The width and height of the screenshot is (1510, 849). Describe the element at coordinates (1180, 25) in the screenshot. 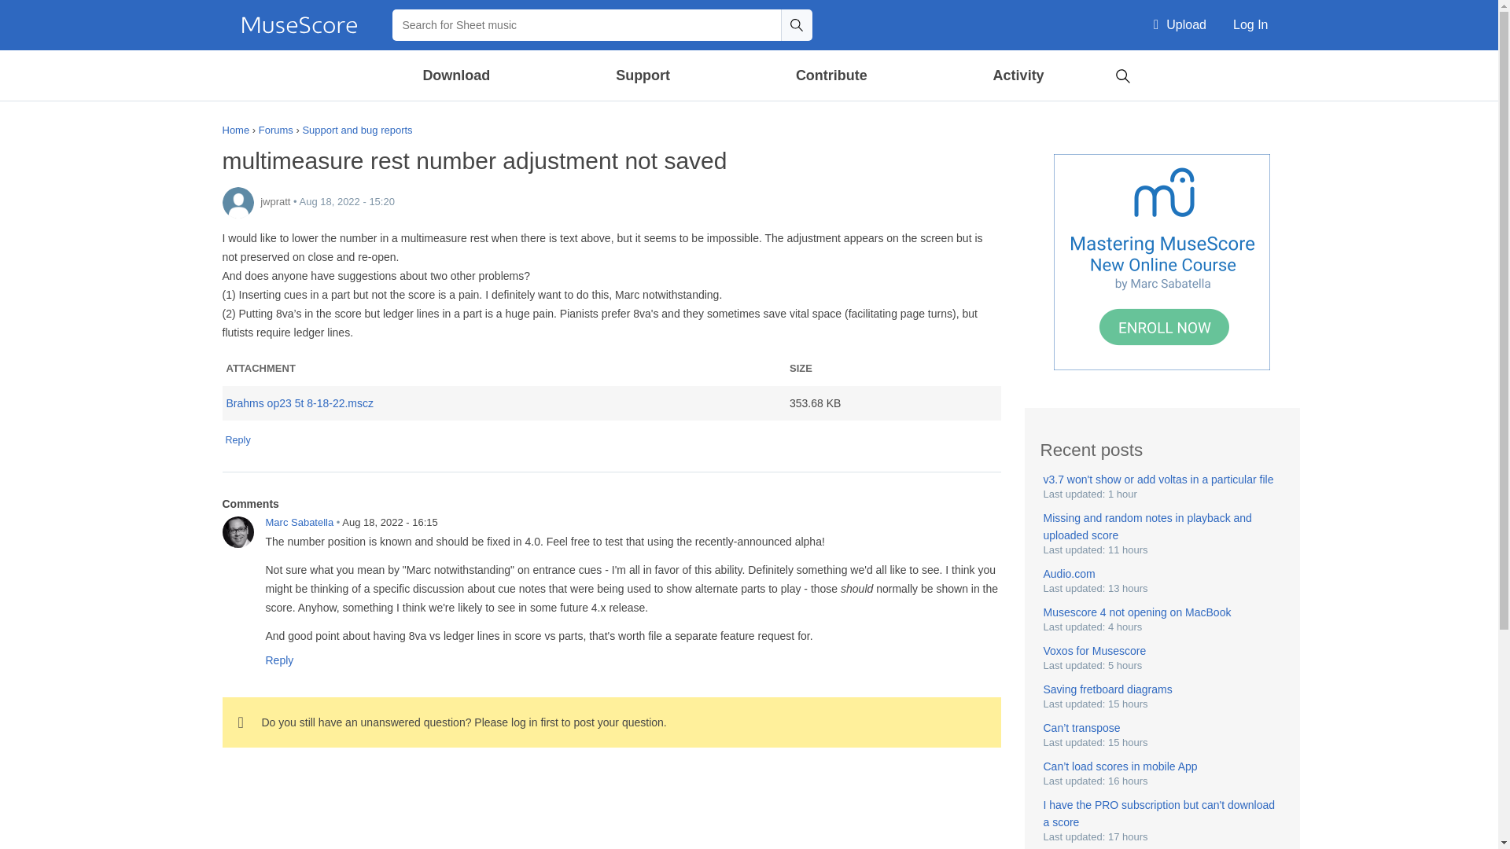

I see `Upload` at that location.